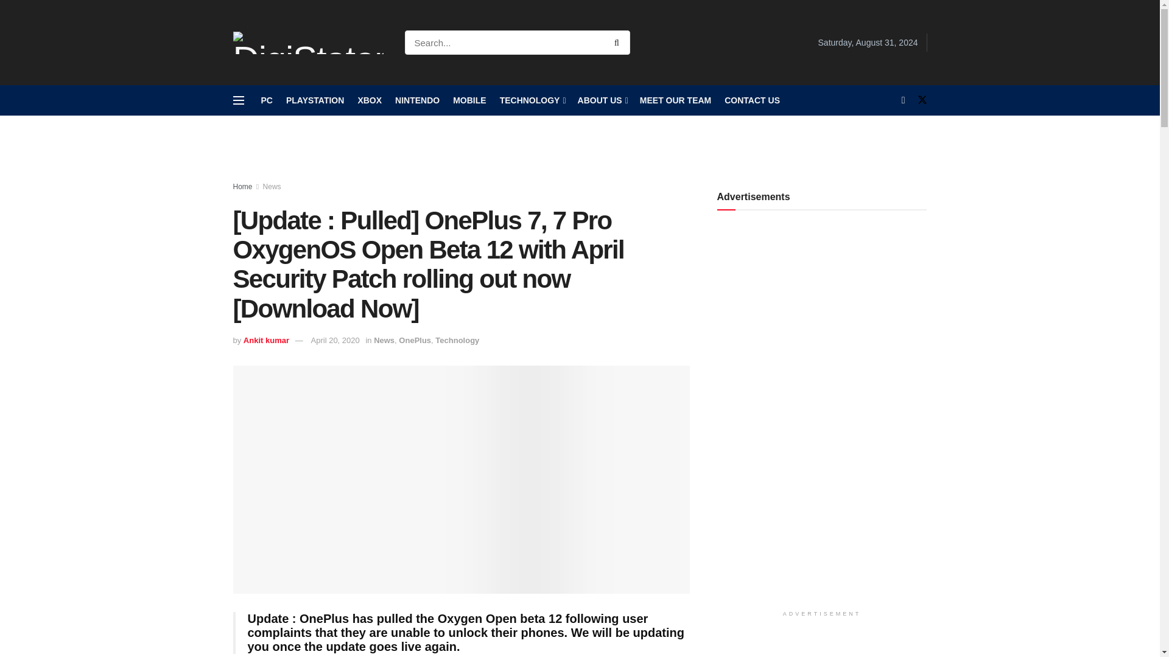  What do you see at coordinates (315, 100) in the screenshot?
I see `PLAYSTATION` at bounding box center [315, 100].